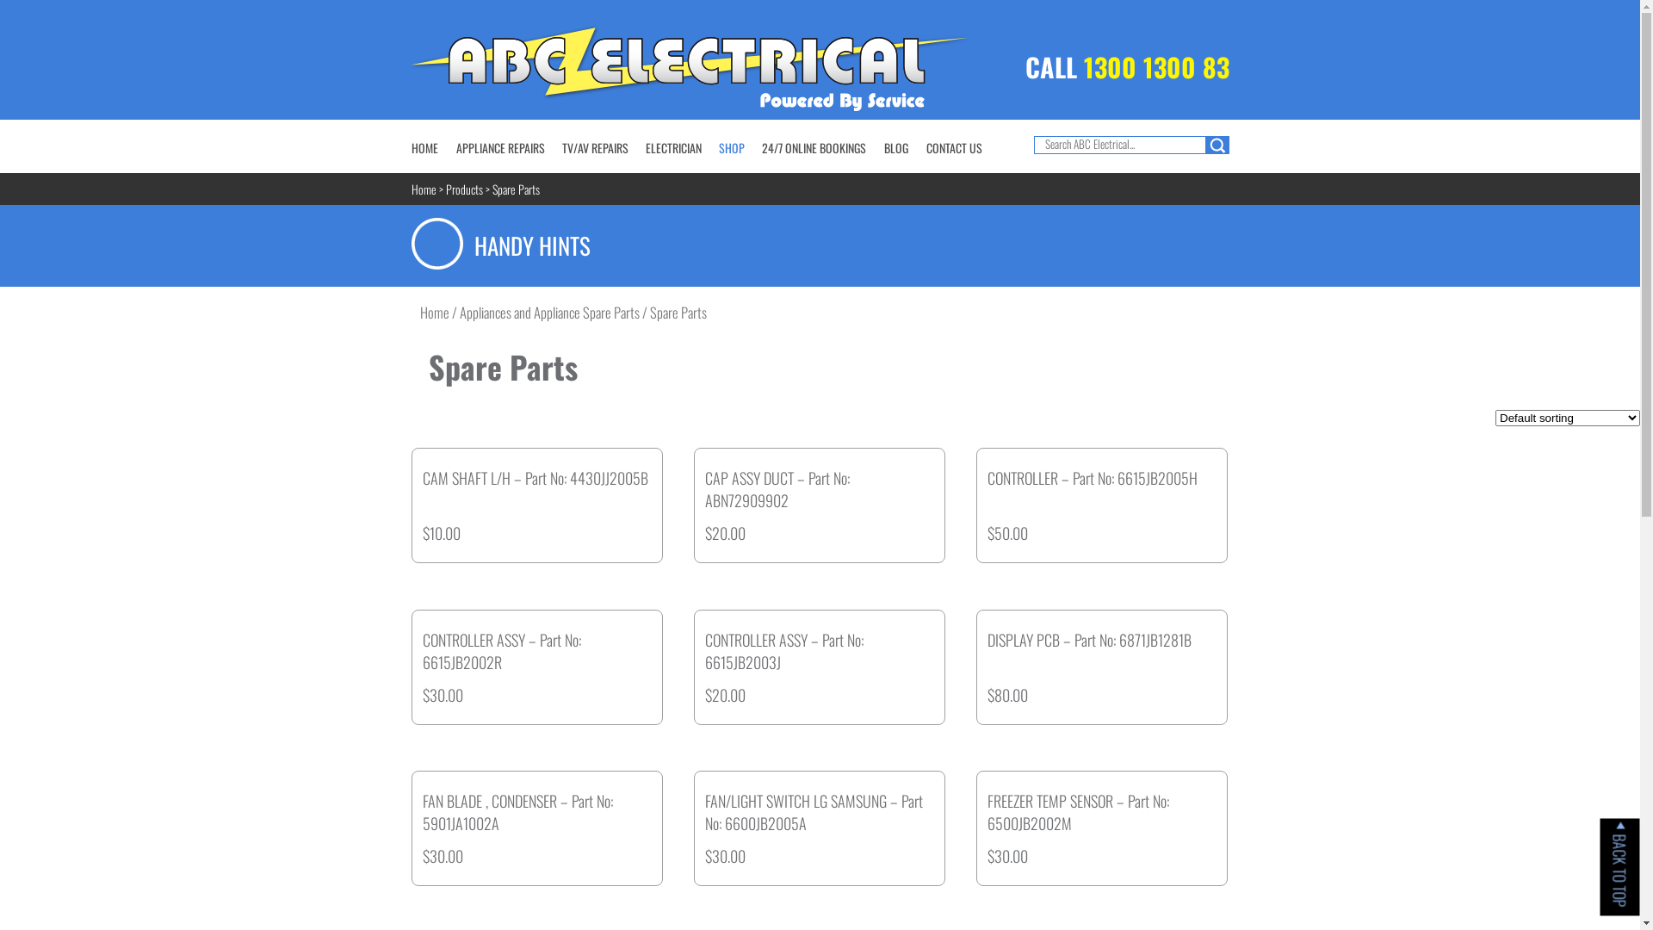 Image resolution: width=1653 pixels, height=930 pixels. What do you see at coordinates (673, 148) in the screenshot?
I see `ELECTRICIAN` at bounding box center [673, 148].